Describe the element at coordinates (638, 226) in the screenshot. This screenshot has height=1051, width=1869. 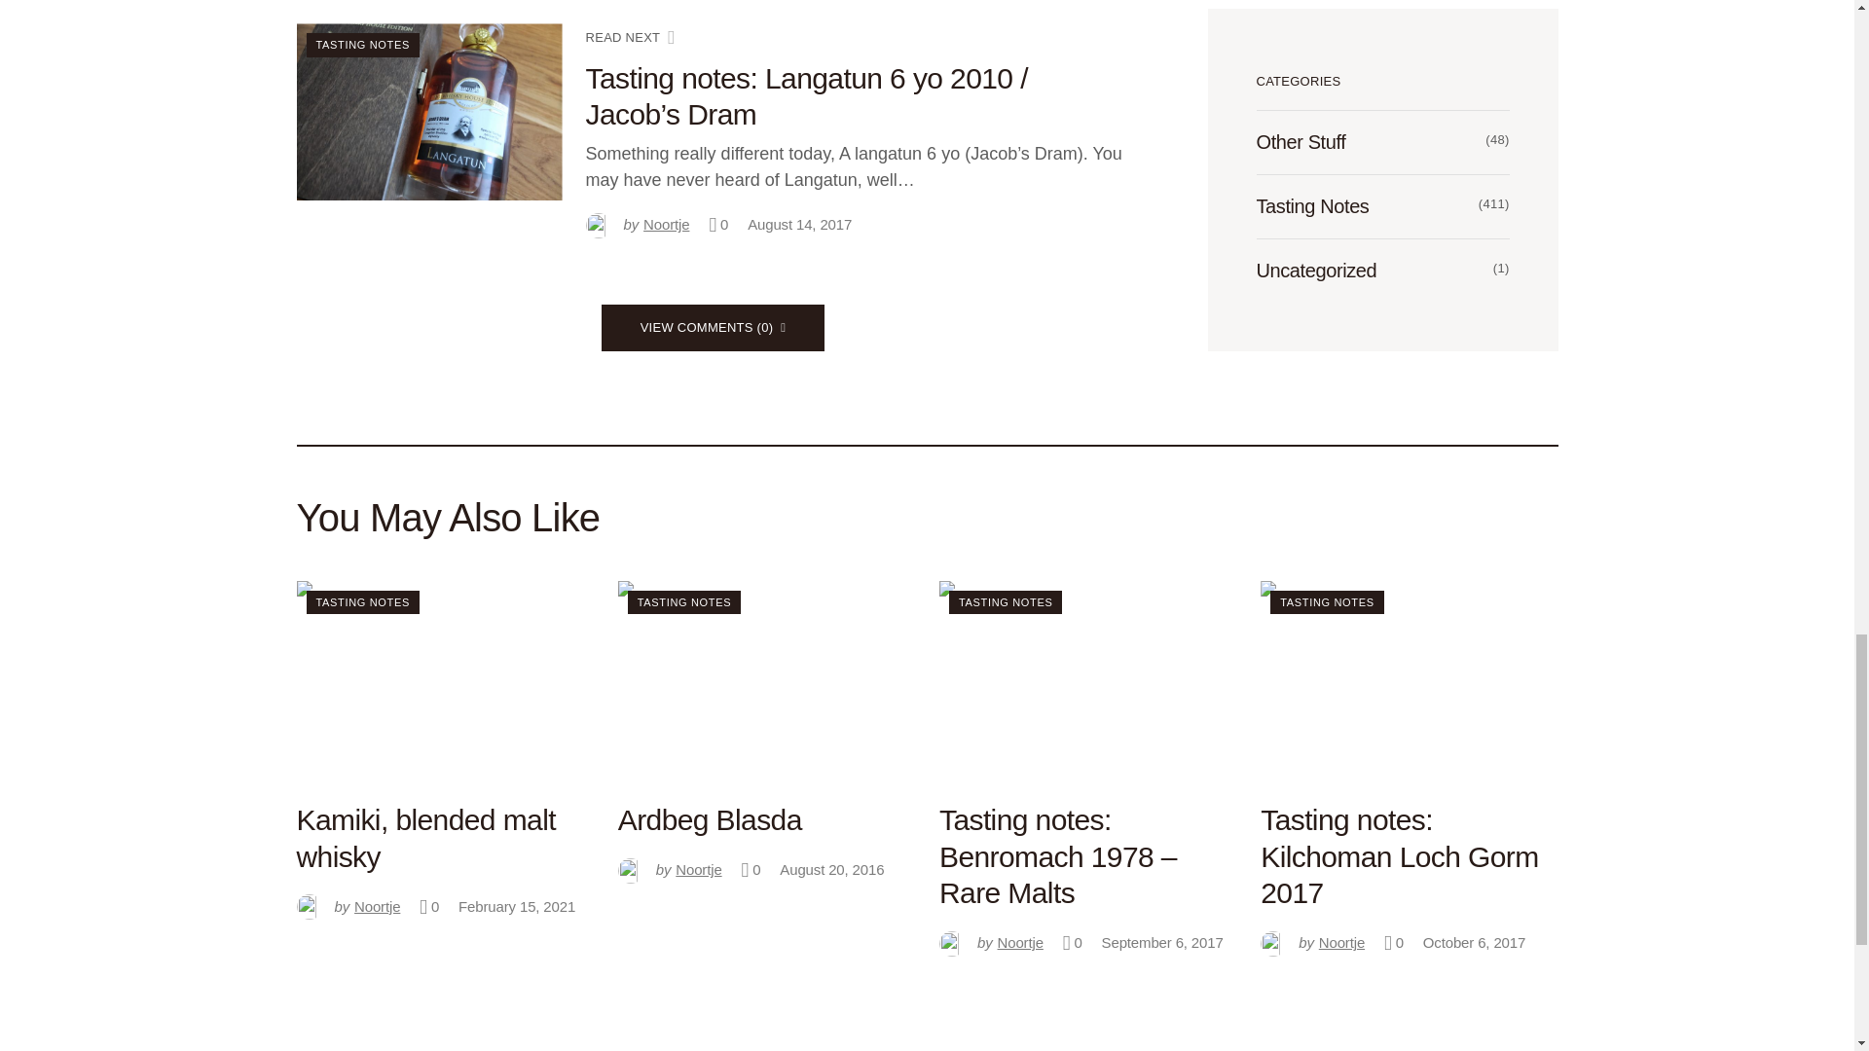
I see `View all posts by Noortje` at that location.